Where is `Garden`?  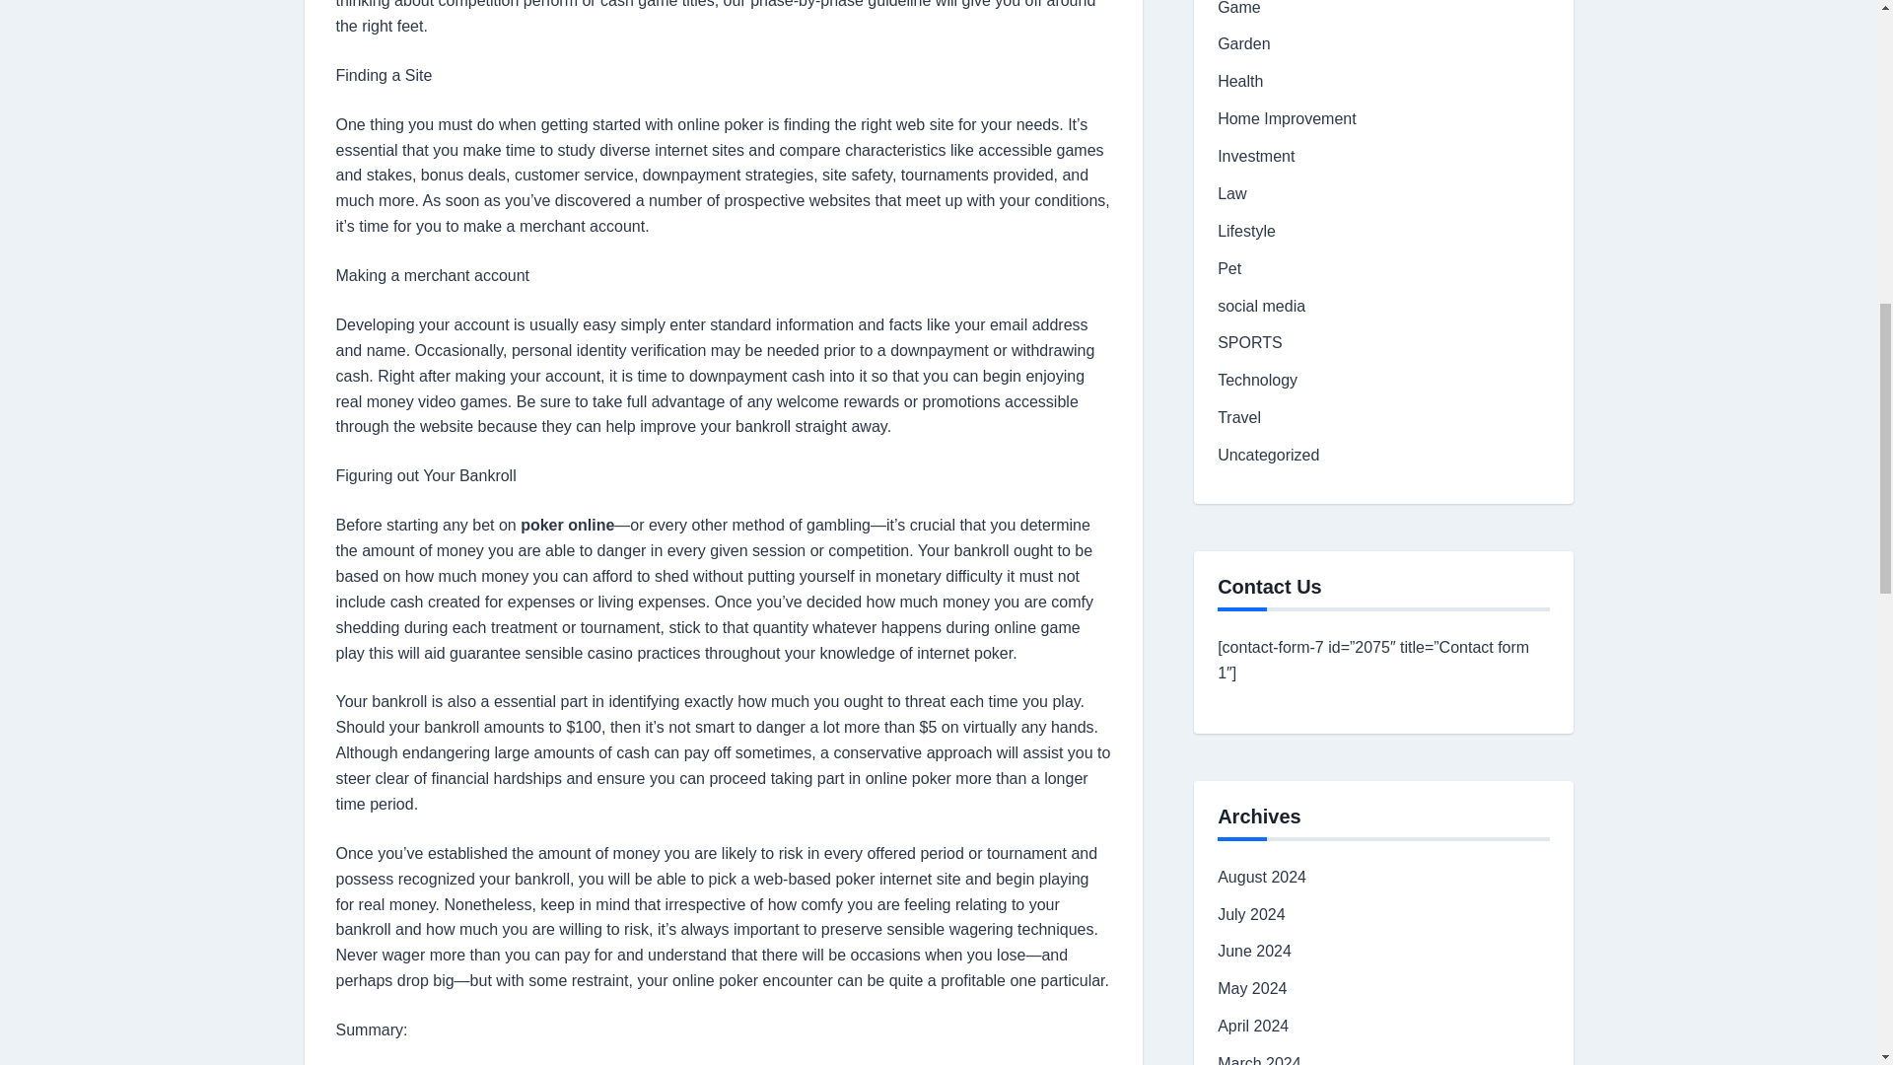
Garden is located at coordinates (1243, 43).